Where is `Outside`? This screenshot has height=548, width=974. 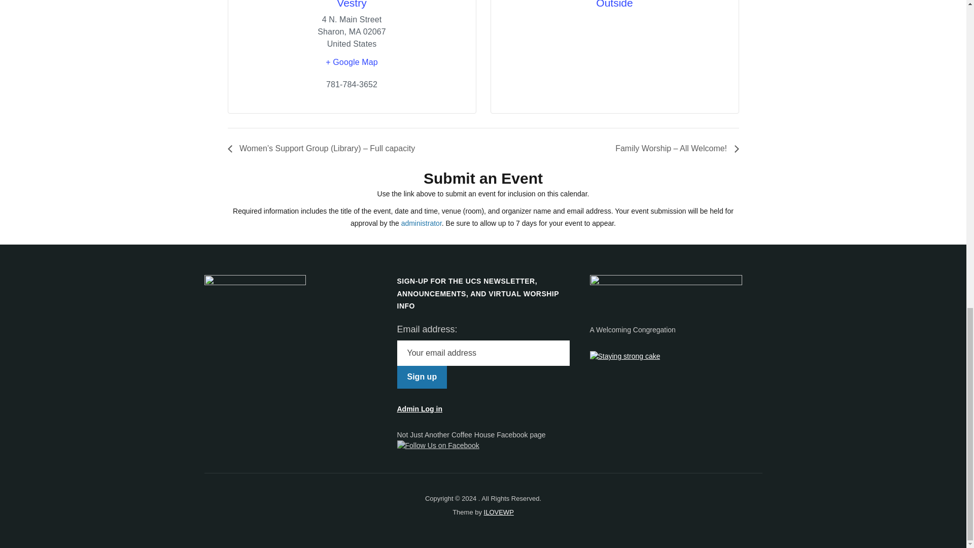
Outside is located at coordinates (614, 4).